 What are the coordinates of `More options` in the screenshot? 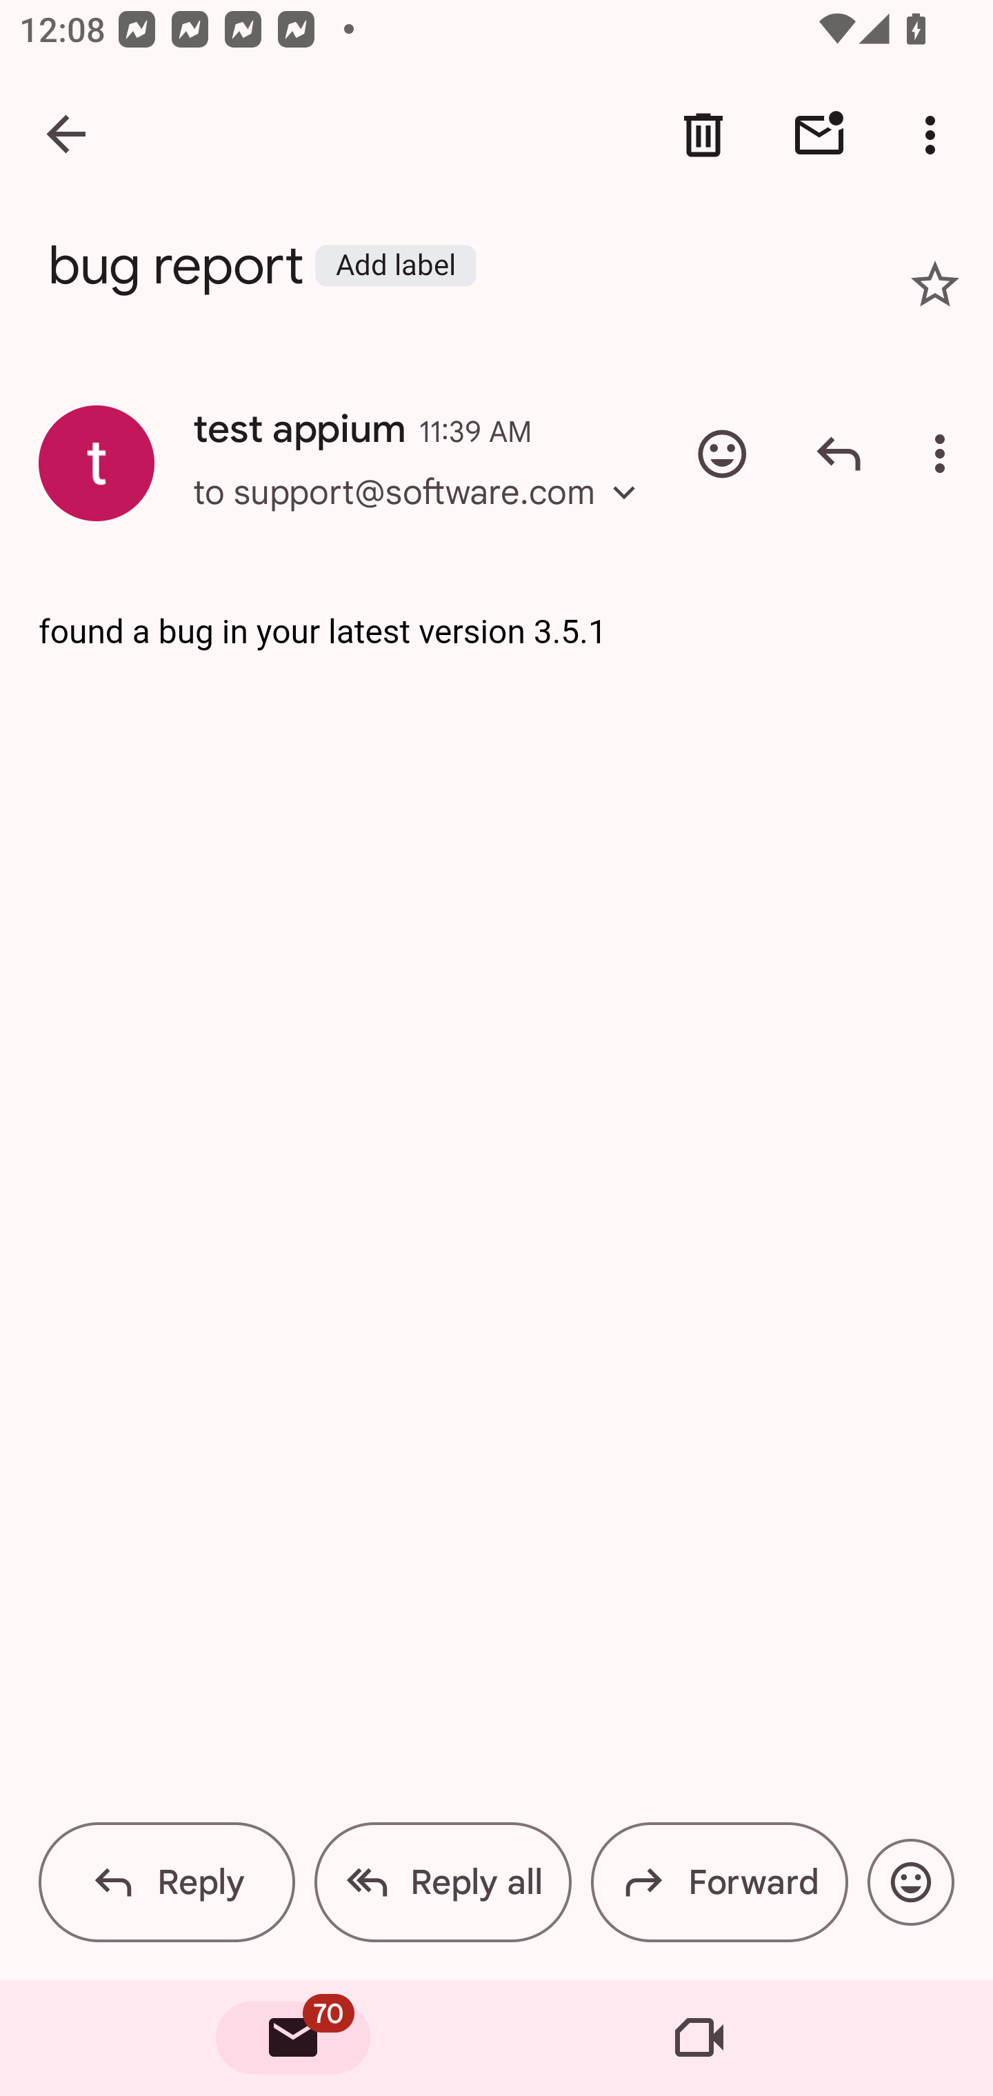 It's located at (935, 135).